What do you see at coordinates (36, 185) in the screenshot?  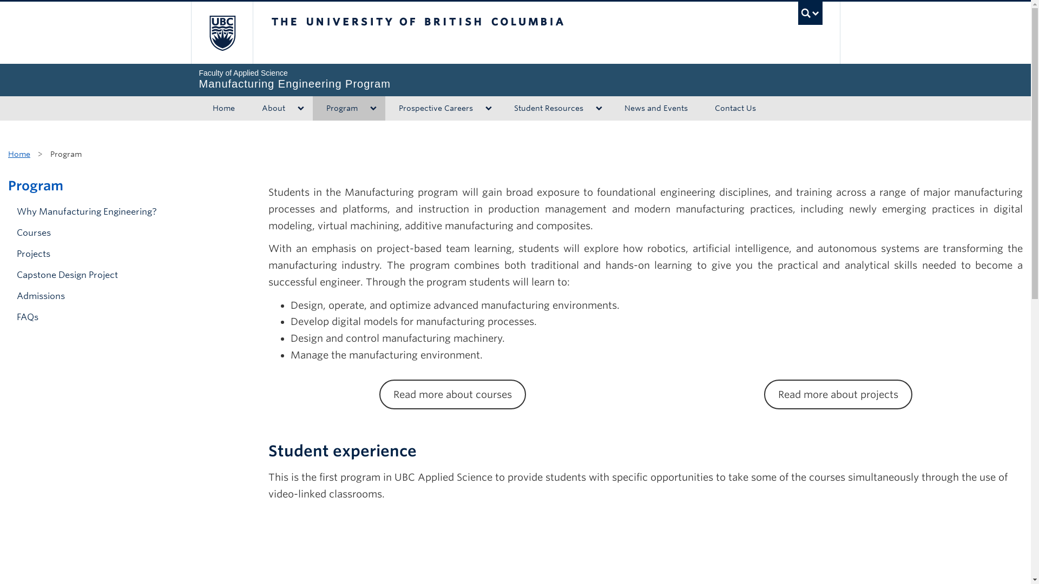 I see `Contact Us` at bounding box center [36, 185].